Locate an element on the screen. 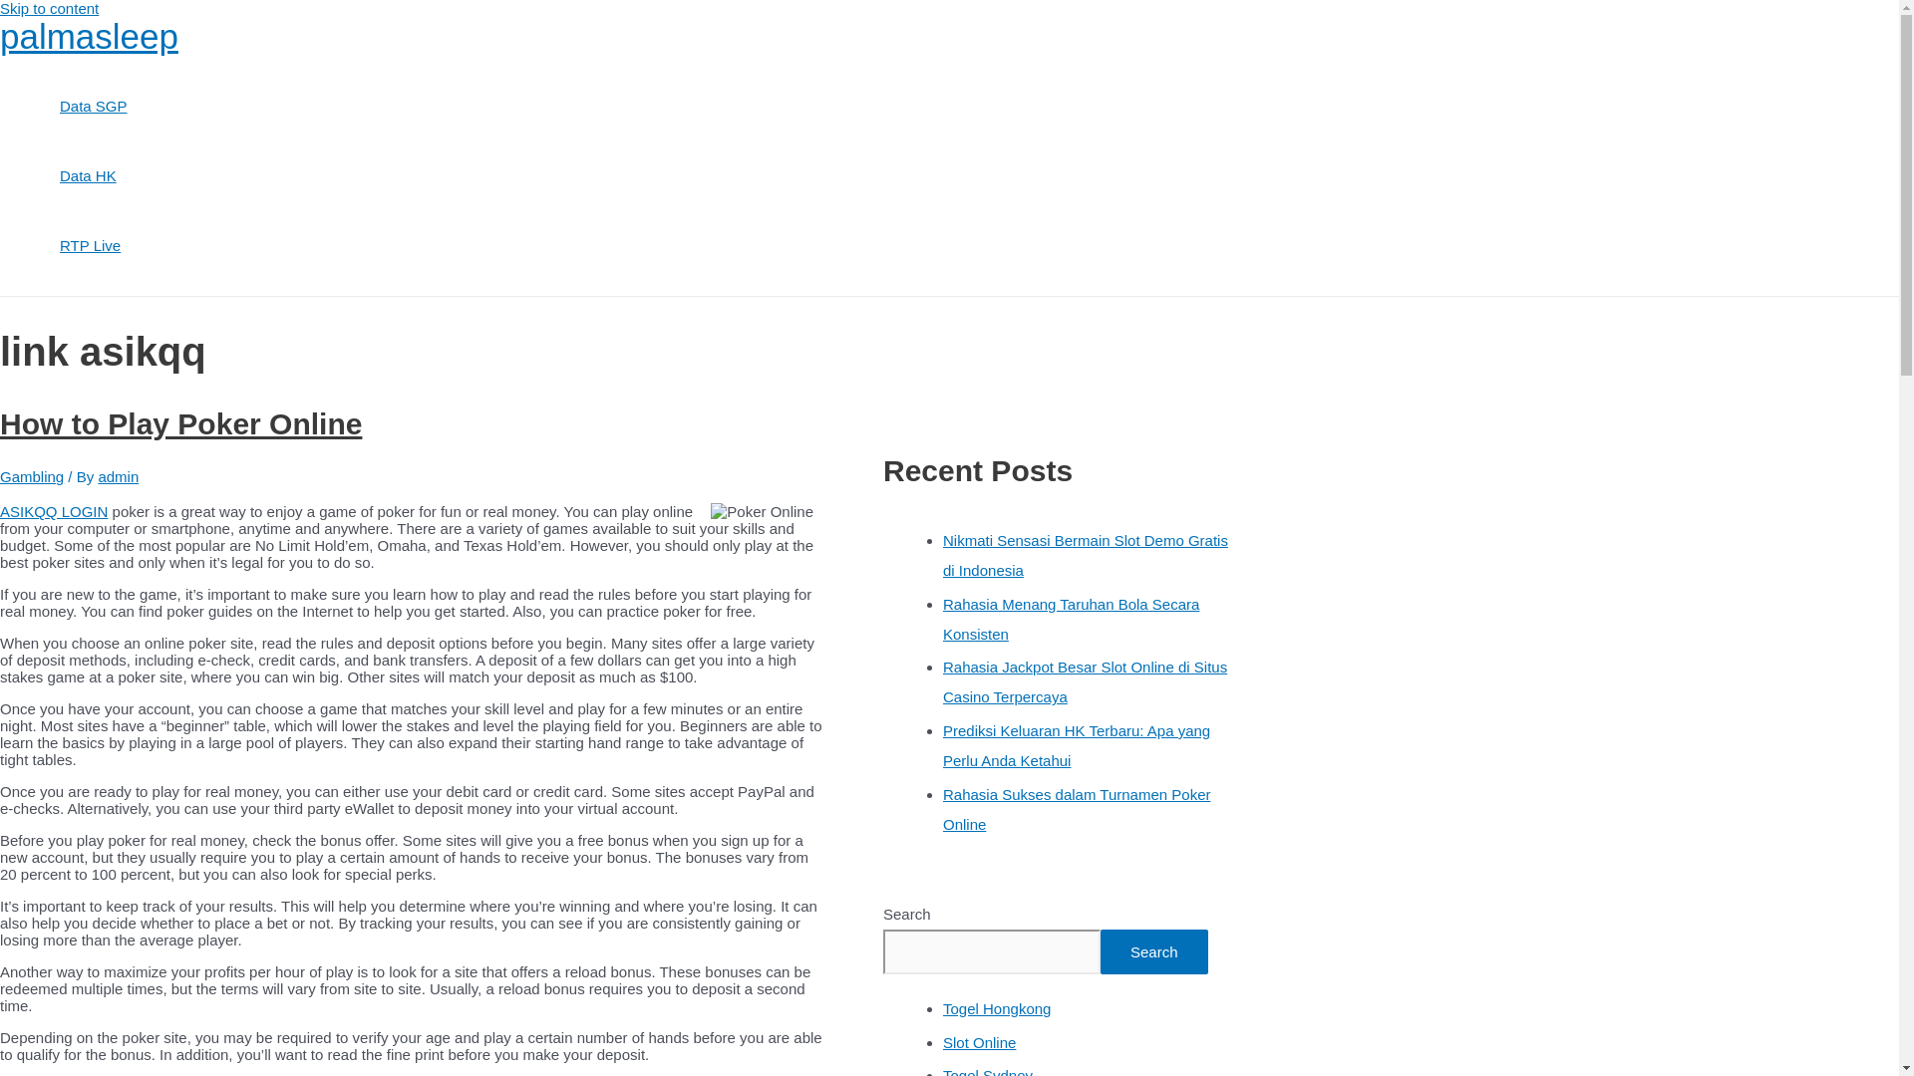 Image resolution: width=1914 pixels, height=1076 pixels. admin is located at coordinates (118, 476).